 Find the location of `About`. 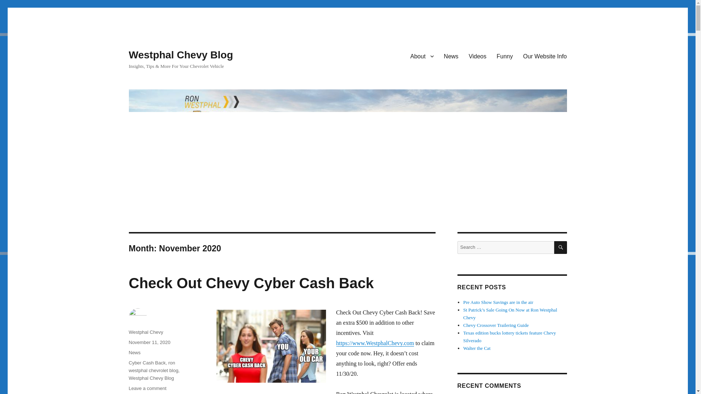

About is located at coordinates (422, 56).